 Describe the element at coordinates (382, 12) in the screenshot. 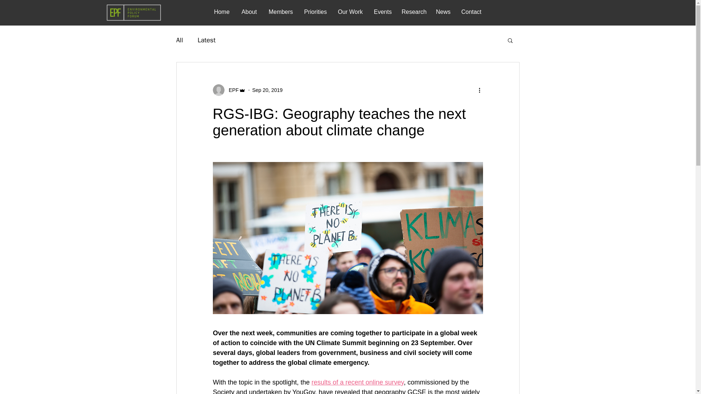

I see `Events` at that location.